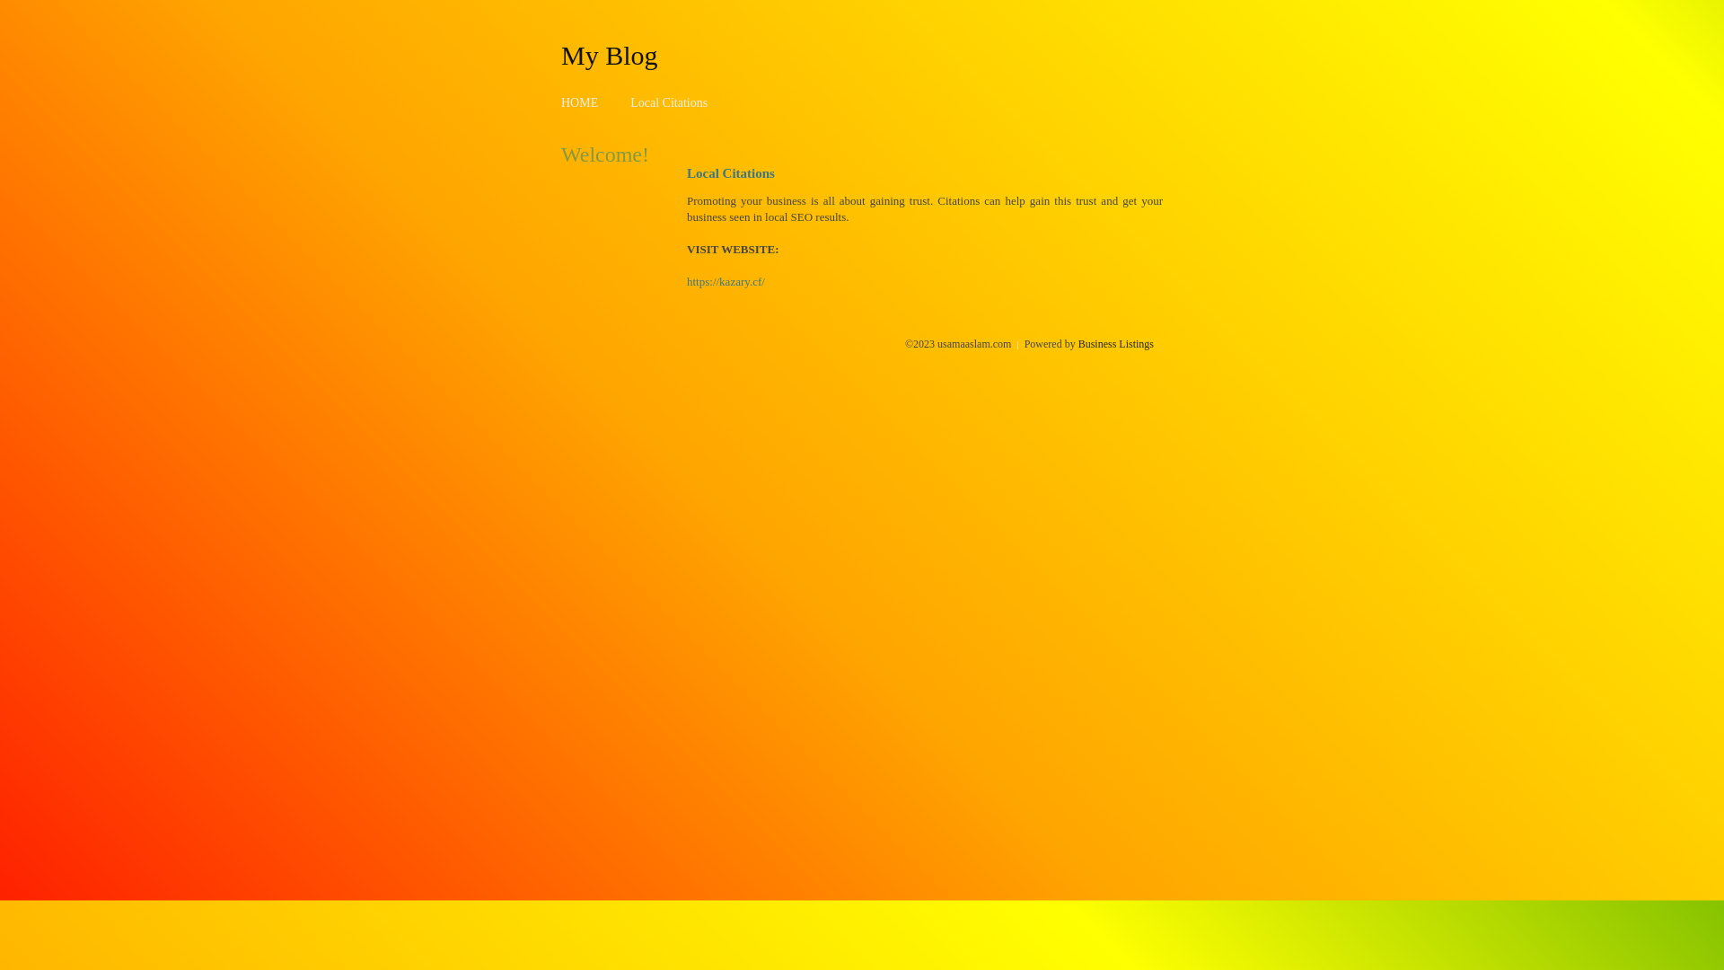 The image size is (1724, 970). I want to click on Local Citations, so click(669, 102).